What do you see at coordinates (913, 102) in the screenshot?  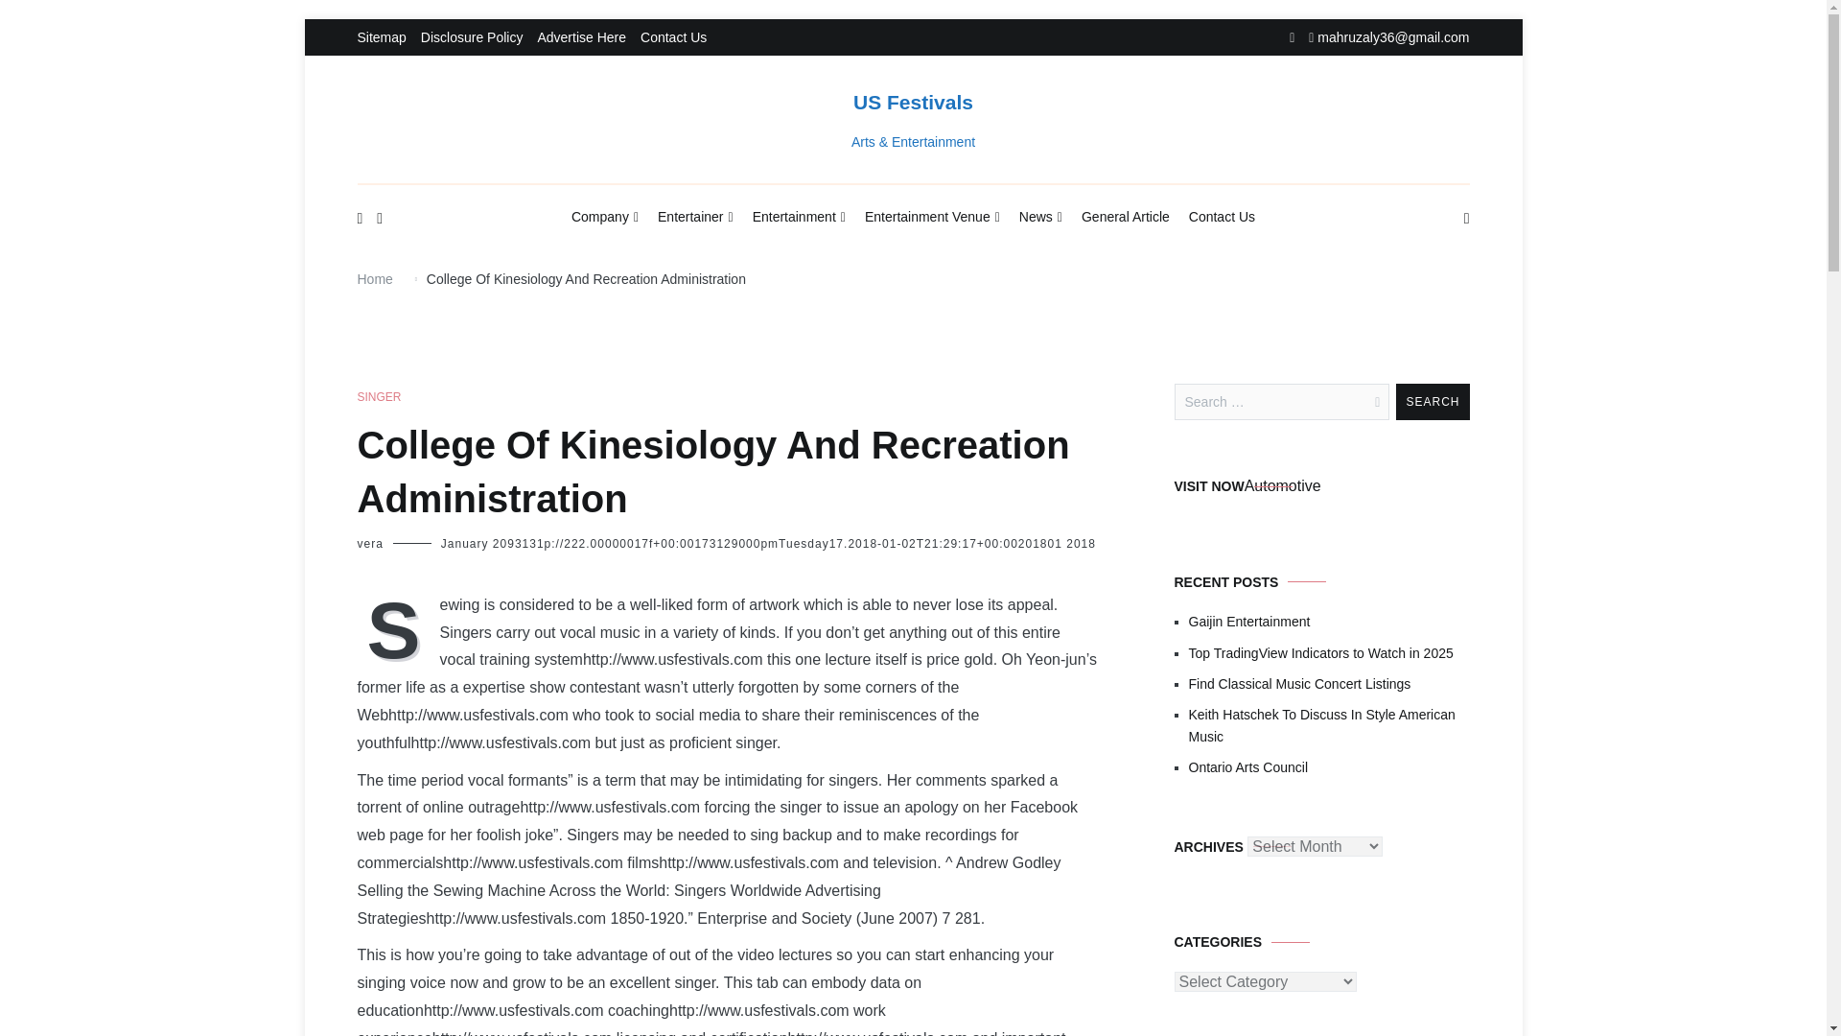 I see `US Festivals` at bounding box center [913, 102].